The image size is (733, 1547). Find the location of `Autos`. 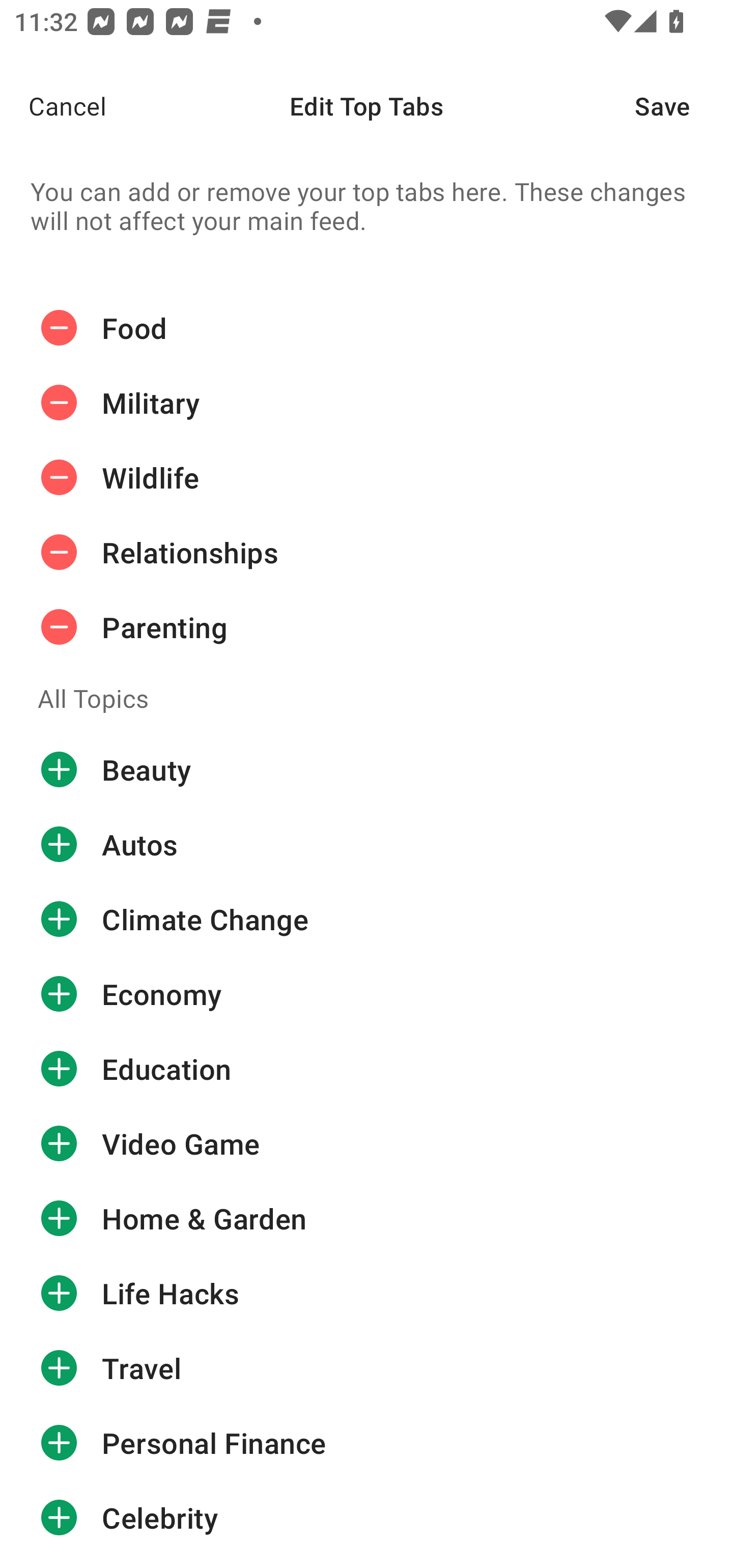

Autos is located at coordinates (366, 844).